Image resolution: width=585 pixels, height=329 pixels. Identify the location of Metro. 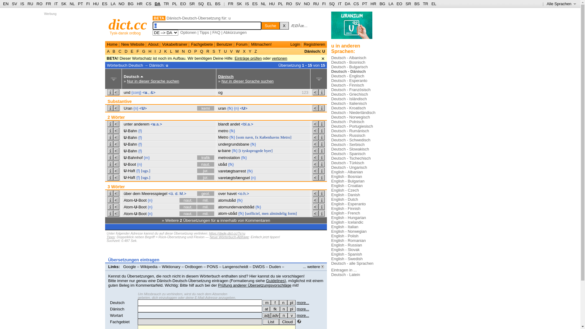
(223, 137).